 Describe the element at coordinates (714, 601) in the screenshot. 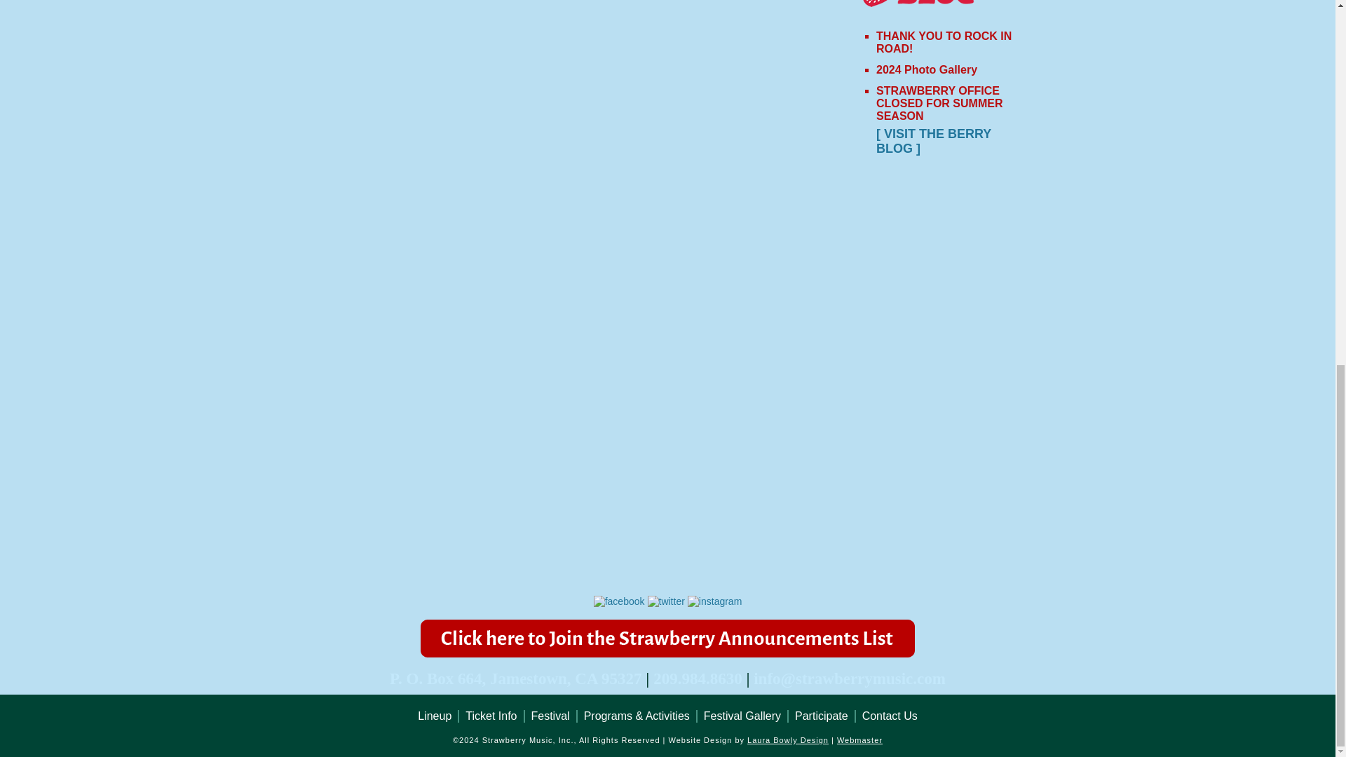

I see `instagram` at that location.